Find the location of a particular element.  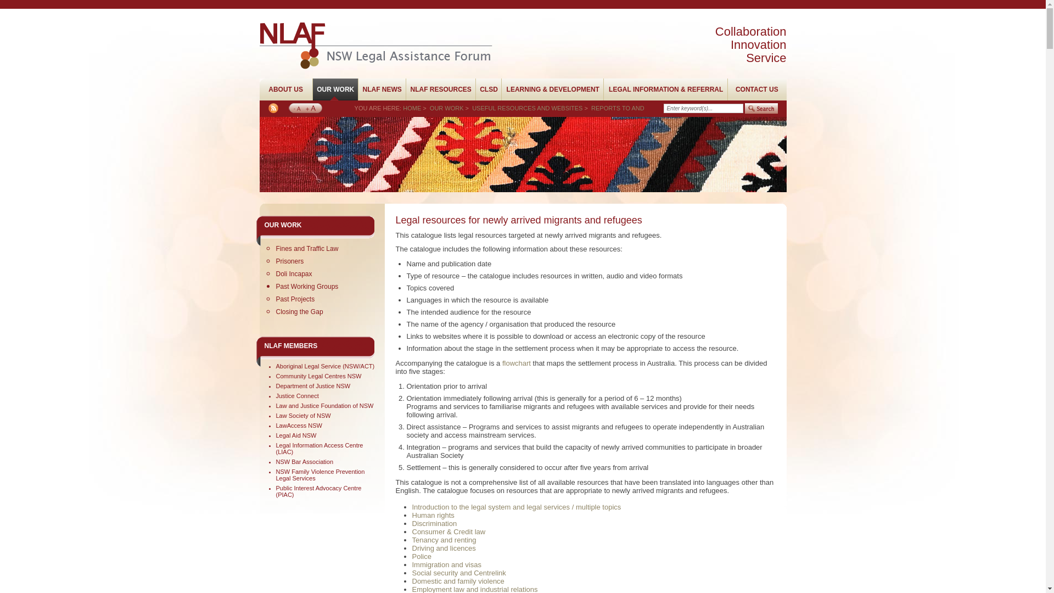

OUR WORK is located at coordinates (283, 225).